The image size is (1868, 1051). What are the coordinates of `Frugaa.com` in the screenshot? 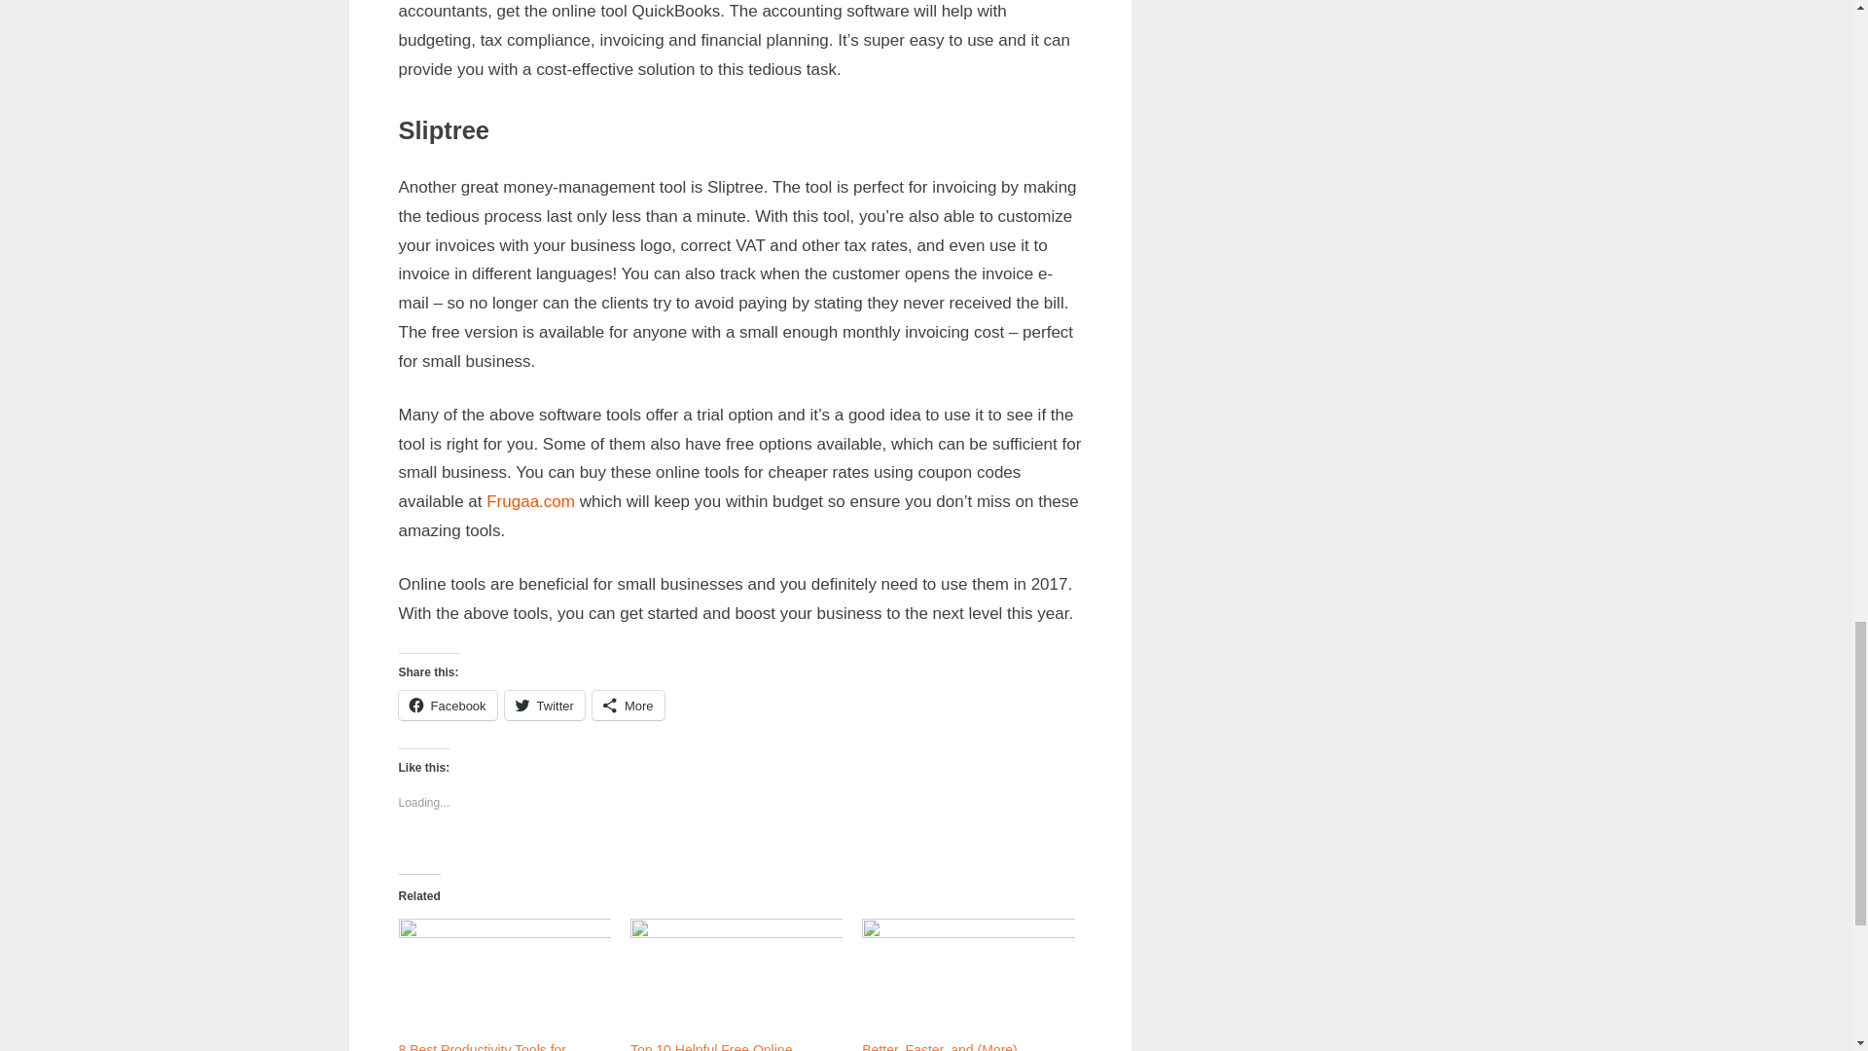 It's located at (530, 501).